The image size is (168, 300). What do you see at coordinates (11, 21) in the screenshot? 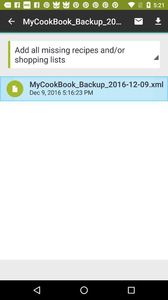
I see `turn on icon to the left of mycookbook_backup_2016 12 09 item` at bounding box center [11, 21].